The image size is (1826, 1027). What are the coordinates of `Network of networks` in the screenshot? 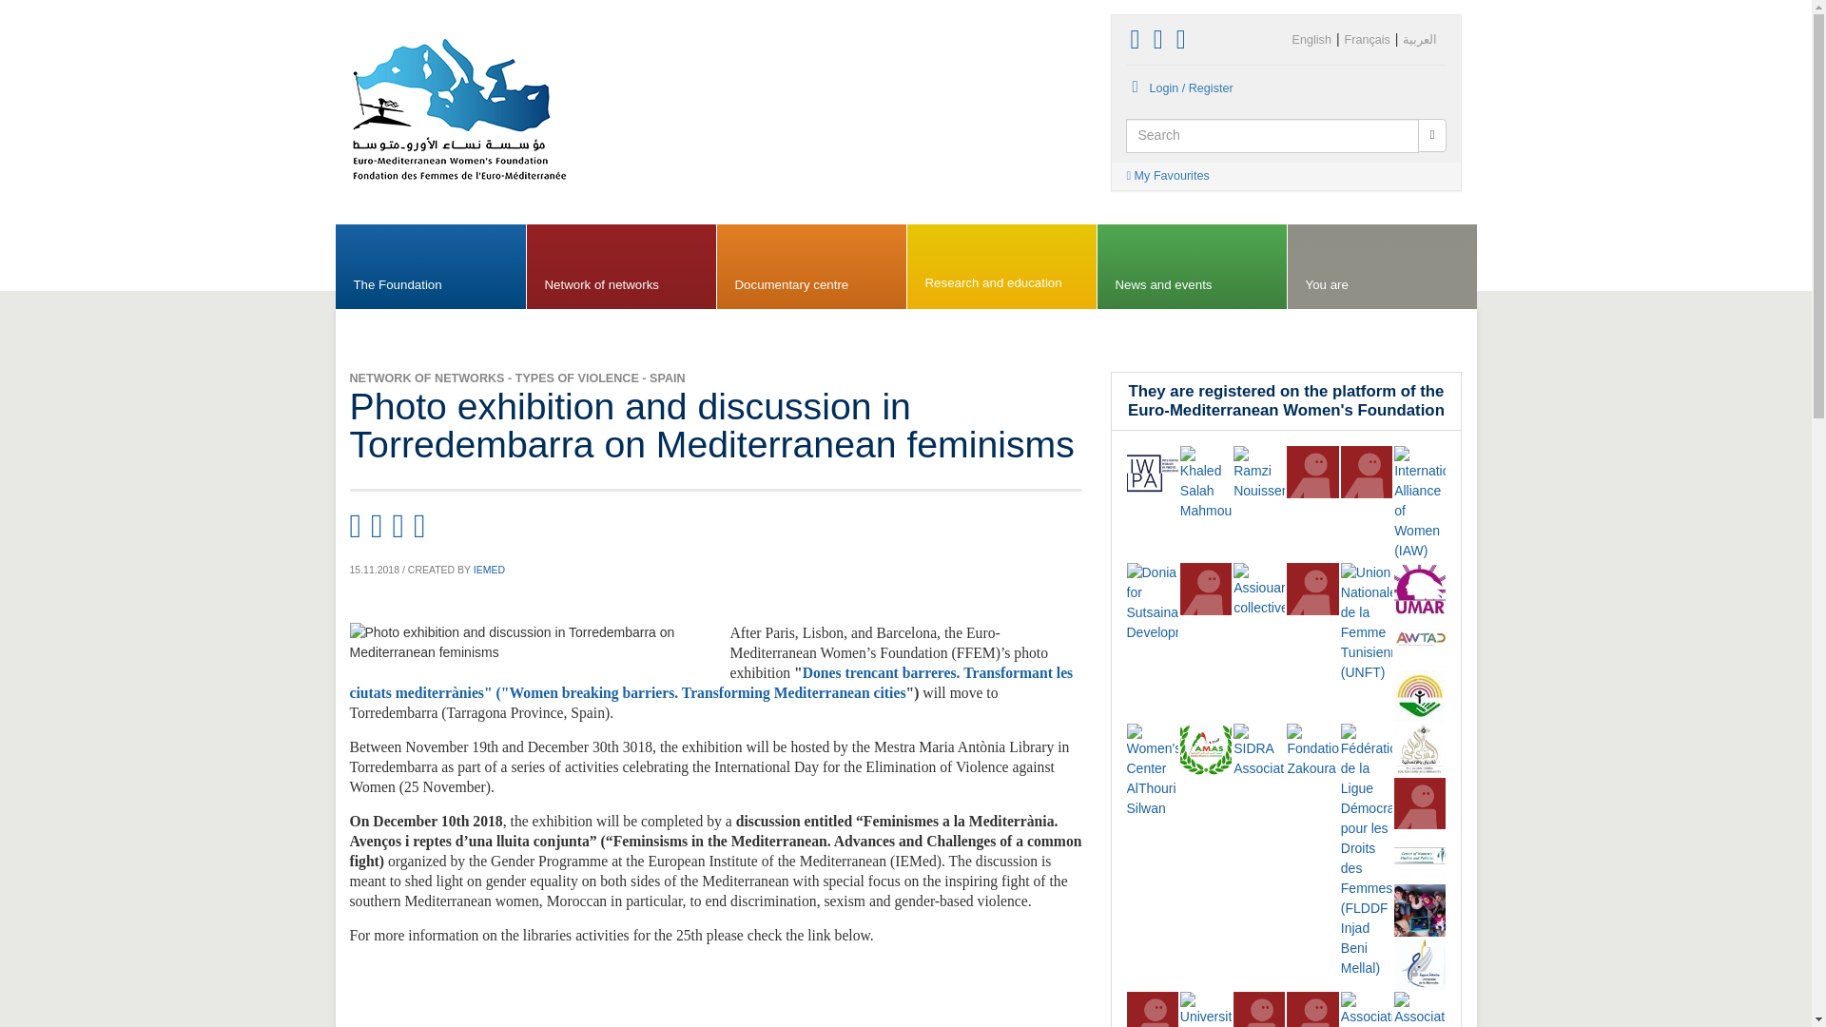 It's located at (621, 267).